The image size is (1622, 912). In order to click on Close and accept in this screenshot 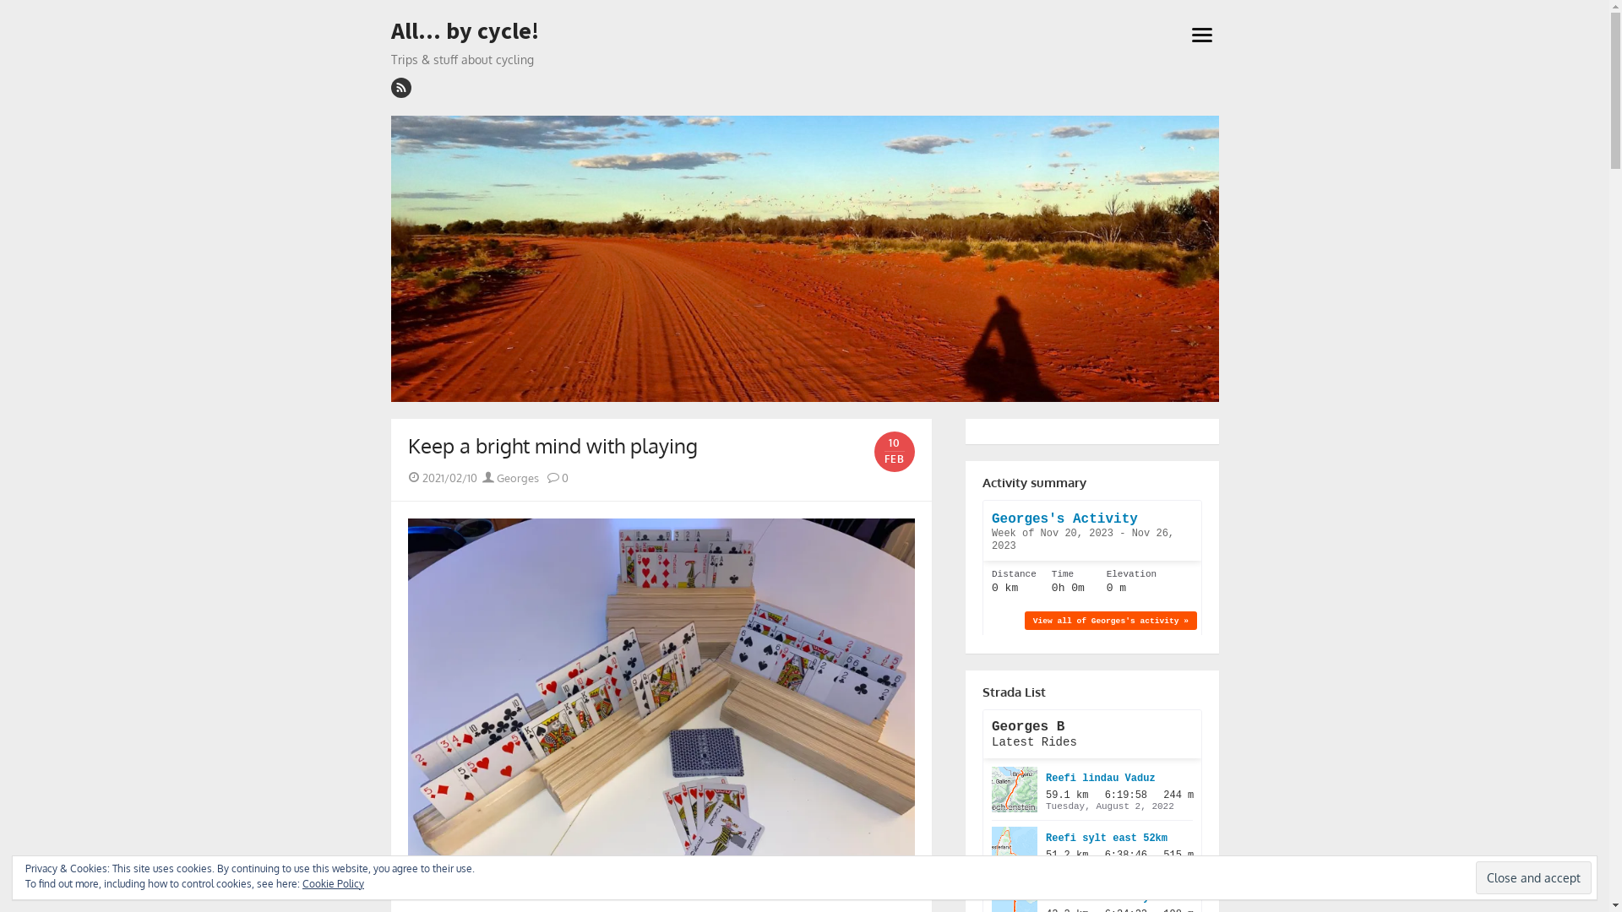, I will do `click(1534, 878)`.